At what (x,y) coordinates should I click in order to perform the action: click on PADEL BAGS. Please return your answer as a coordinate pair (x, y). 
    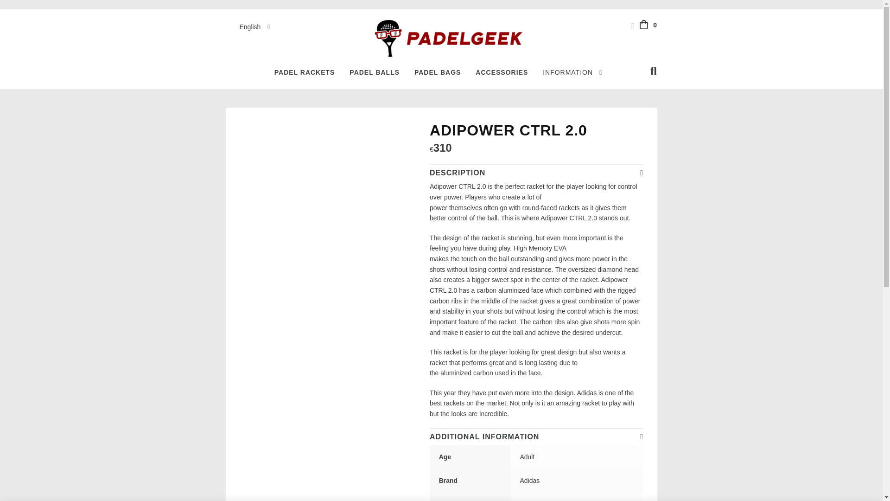
    Looking at the image, I should click on (438, 73).